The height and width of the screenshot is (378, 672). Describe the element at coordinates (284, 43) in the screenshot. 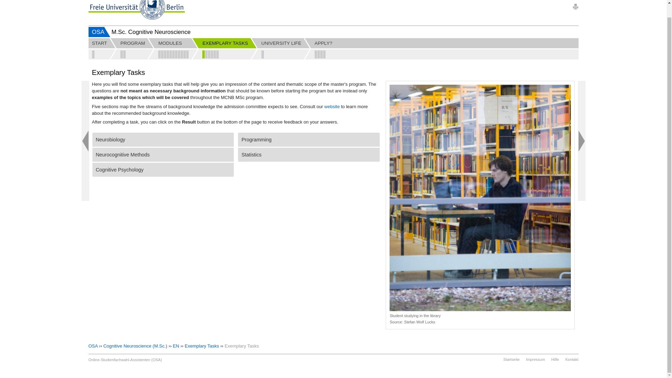

I see `UNIVERSITY LIFE` at that location.